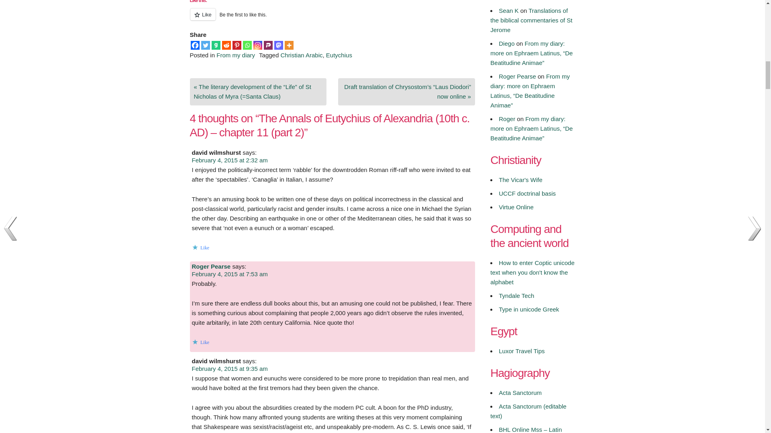 The width and height of the screenshot is (771, 433). Describe the element at coordinates (339, 55) in the screenshot. I see `Eutychius` at that location.